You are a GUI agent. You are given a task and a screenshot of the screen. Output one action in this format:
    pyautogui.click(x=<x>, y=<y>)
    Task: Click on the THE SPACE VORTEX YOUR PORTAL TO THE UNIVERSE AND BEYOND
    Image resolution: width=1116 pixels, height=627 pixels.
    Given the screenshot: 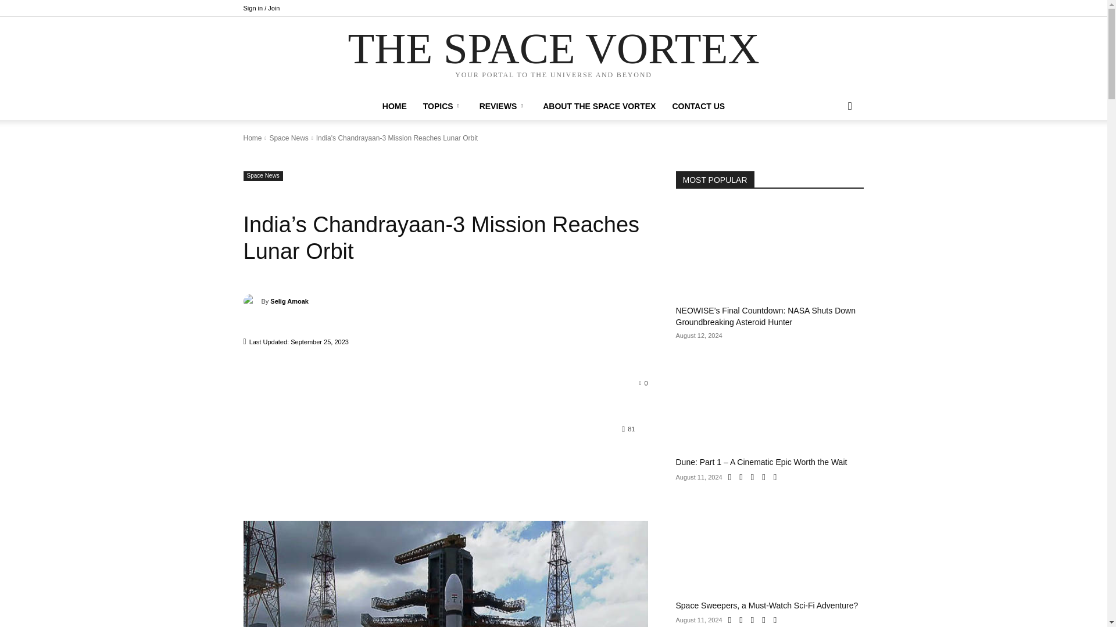 What is the action you would take?
    pyautogui.click(x=553, y=55)
    